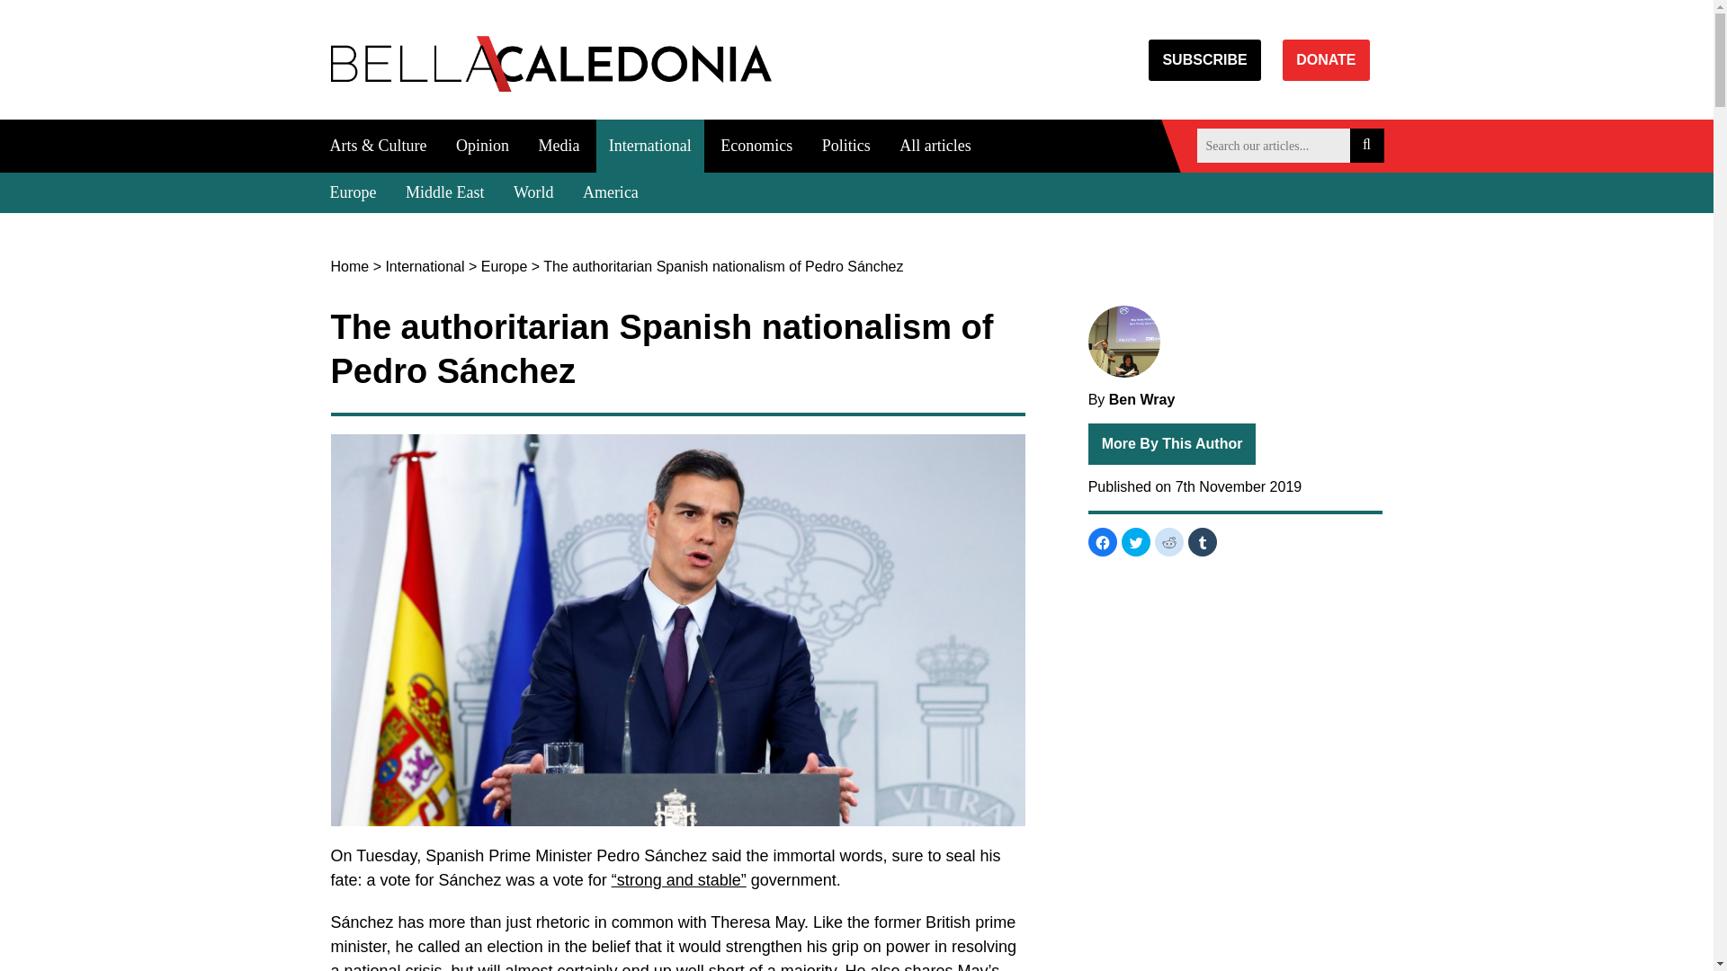 The height and width of the screenshot is (971, 1727). Describe the element at coordinates (610, 192) in the screenshot. I see `America` at that location.